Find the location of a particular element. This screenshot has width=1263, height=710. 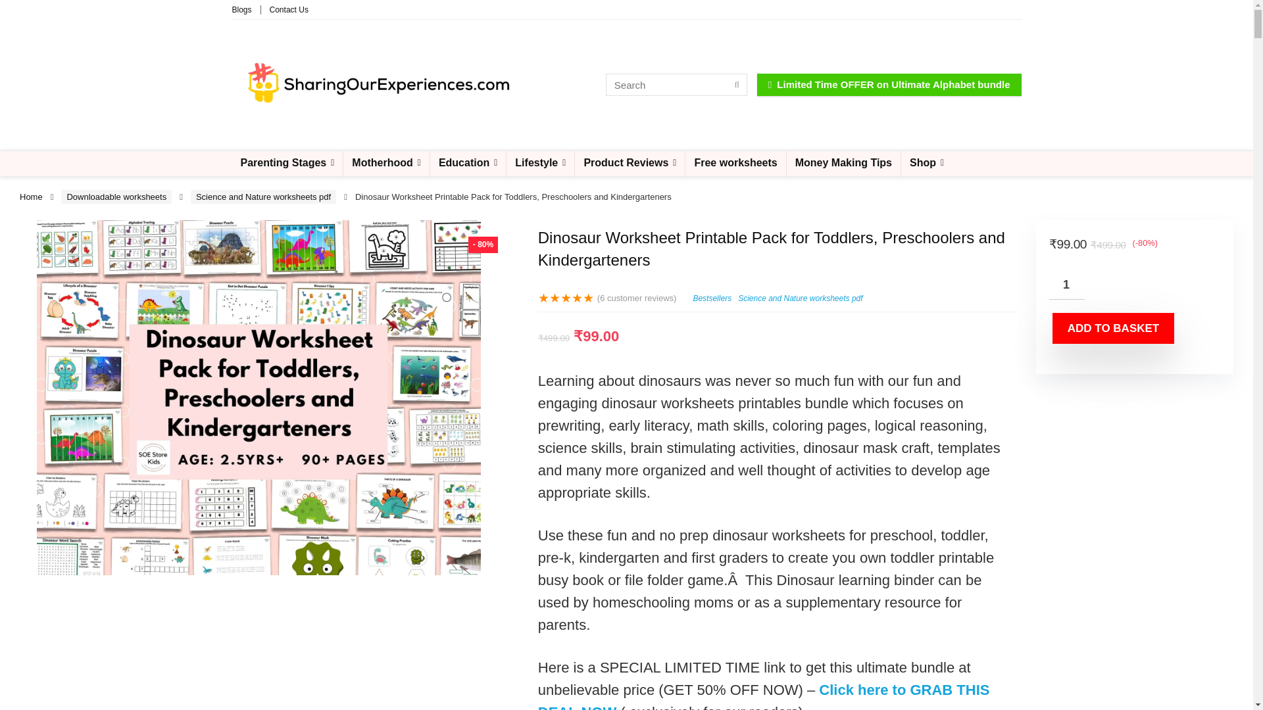

Product Reviews is located at coordinates (629, 163).